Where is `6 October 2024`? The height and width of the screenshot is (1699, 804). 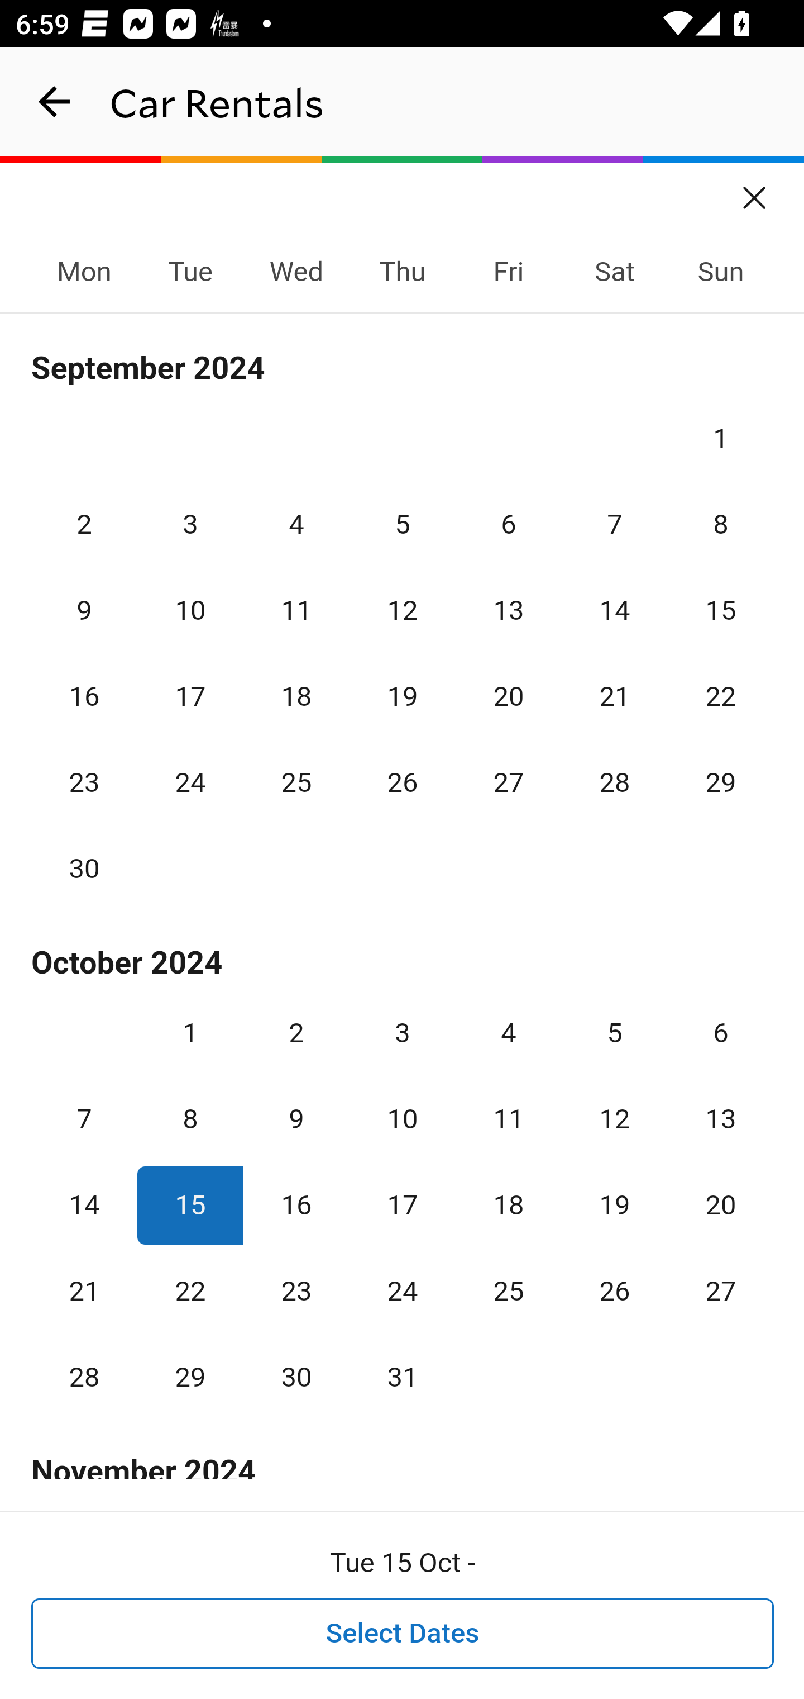 6 October 2024 is located at coordinates (720, 1033).